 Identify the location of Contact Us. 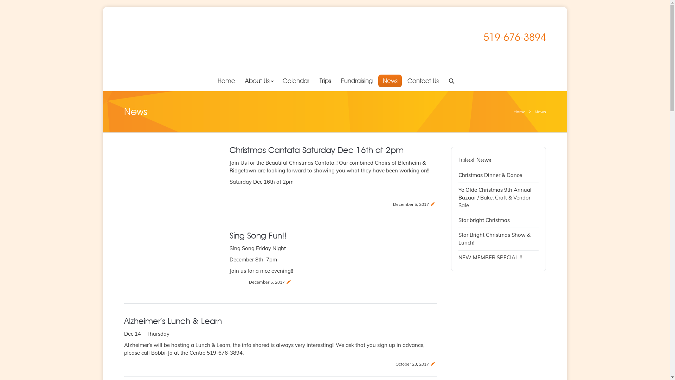
(423, 81).